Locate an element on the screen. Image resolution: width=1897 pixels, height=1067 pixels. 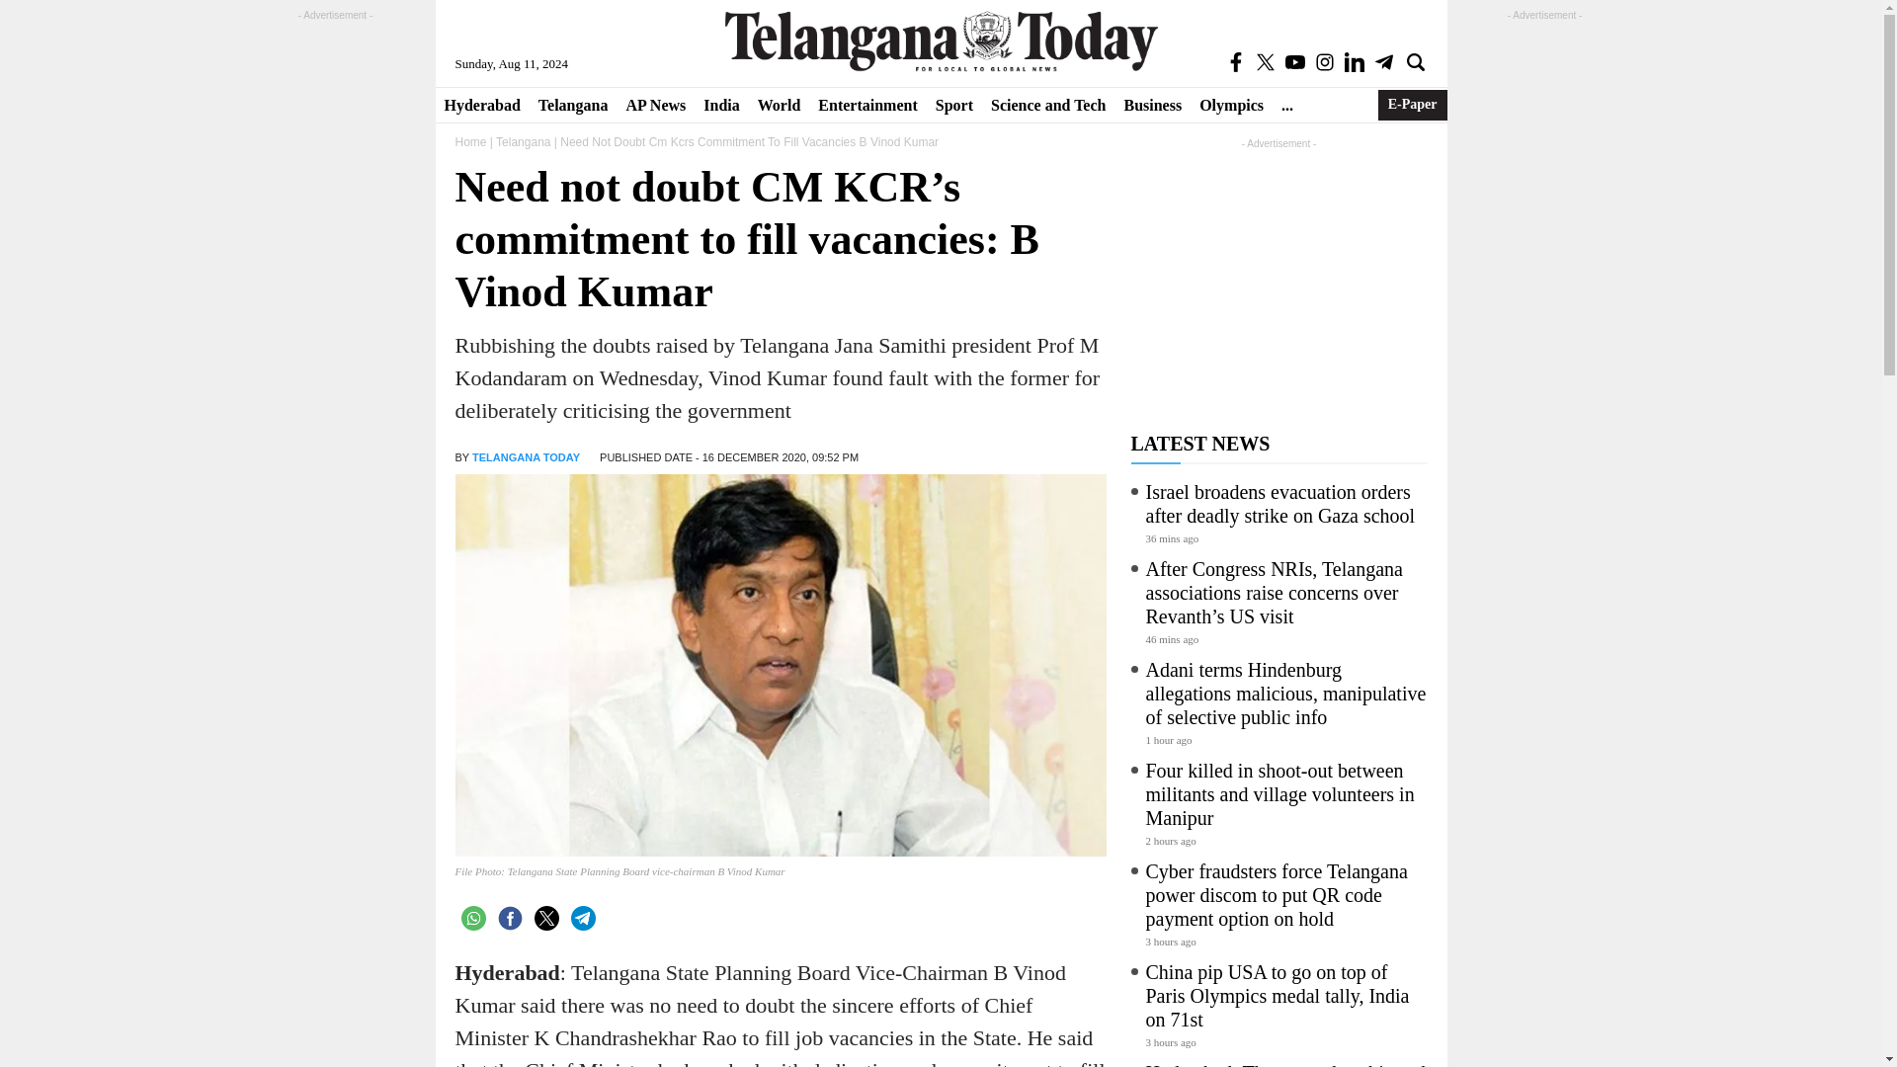
AP News is located at coordinates (655, 105).